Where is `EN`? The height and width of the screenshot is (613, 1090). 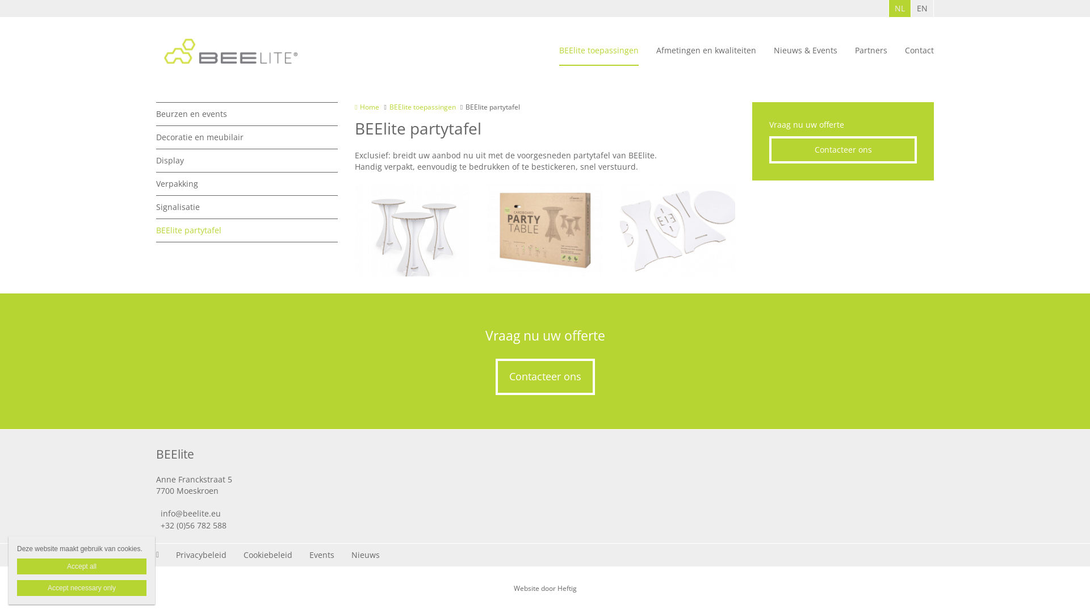
EN is located at coordinates (923, 9).